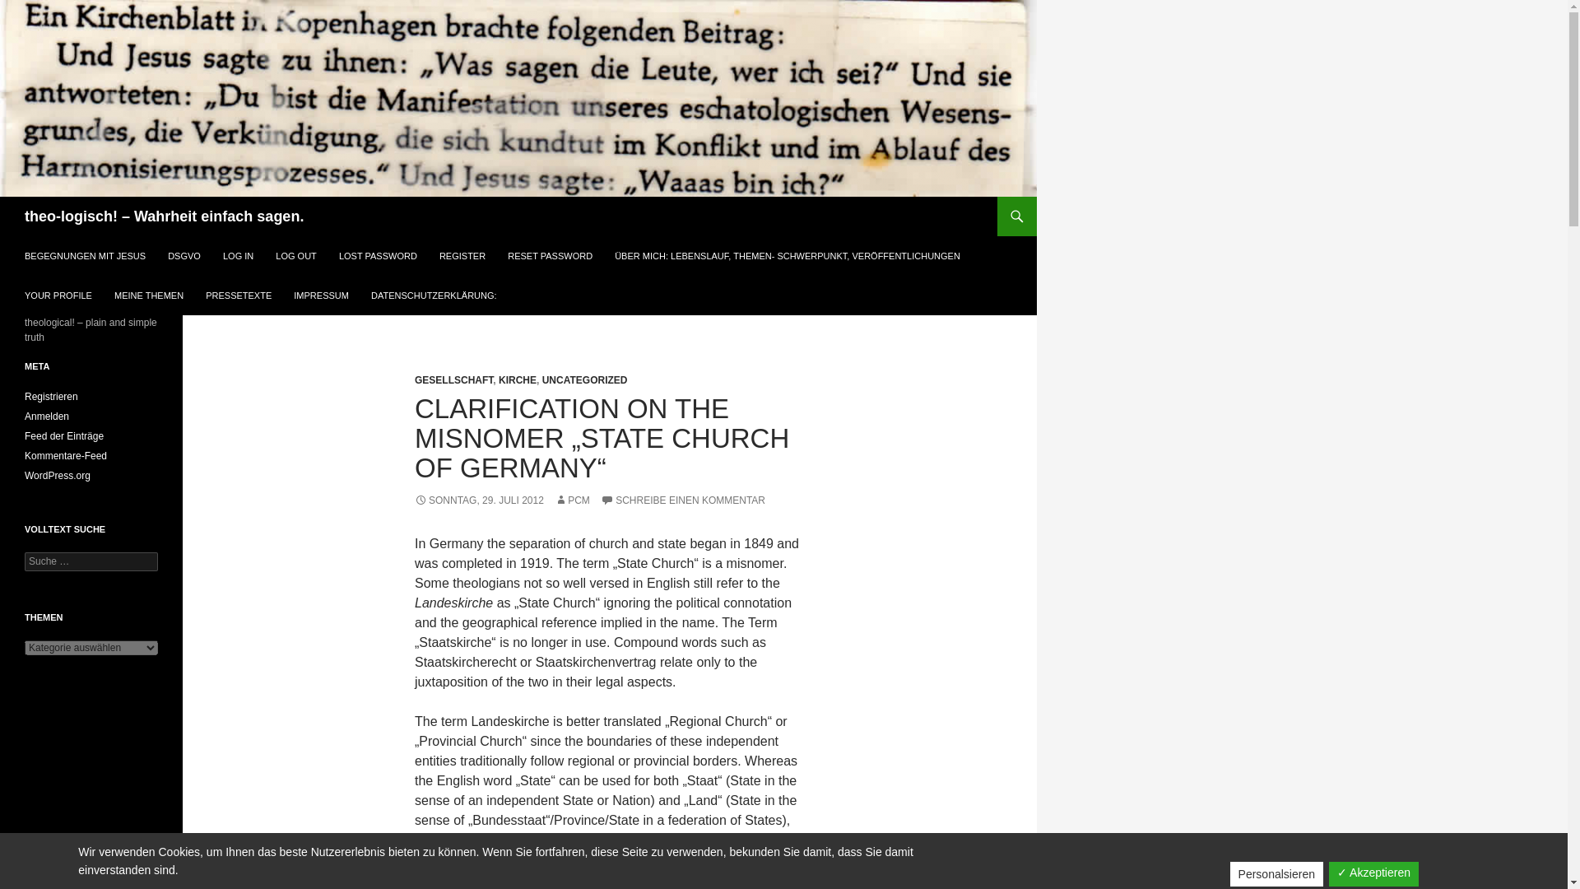  Describe the element at coordinates (518, 379) in the screenshot. I see `KIRCHE` at that location.